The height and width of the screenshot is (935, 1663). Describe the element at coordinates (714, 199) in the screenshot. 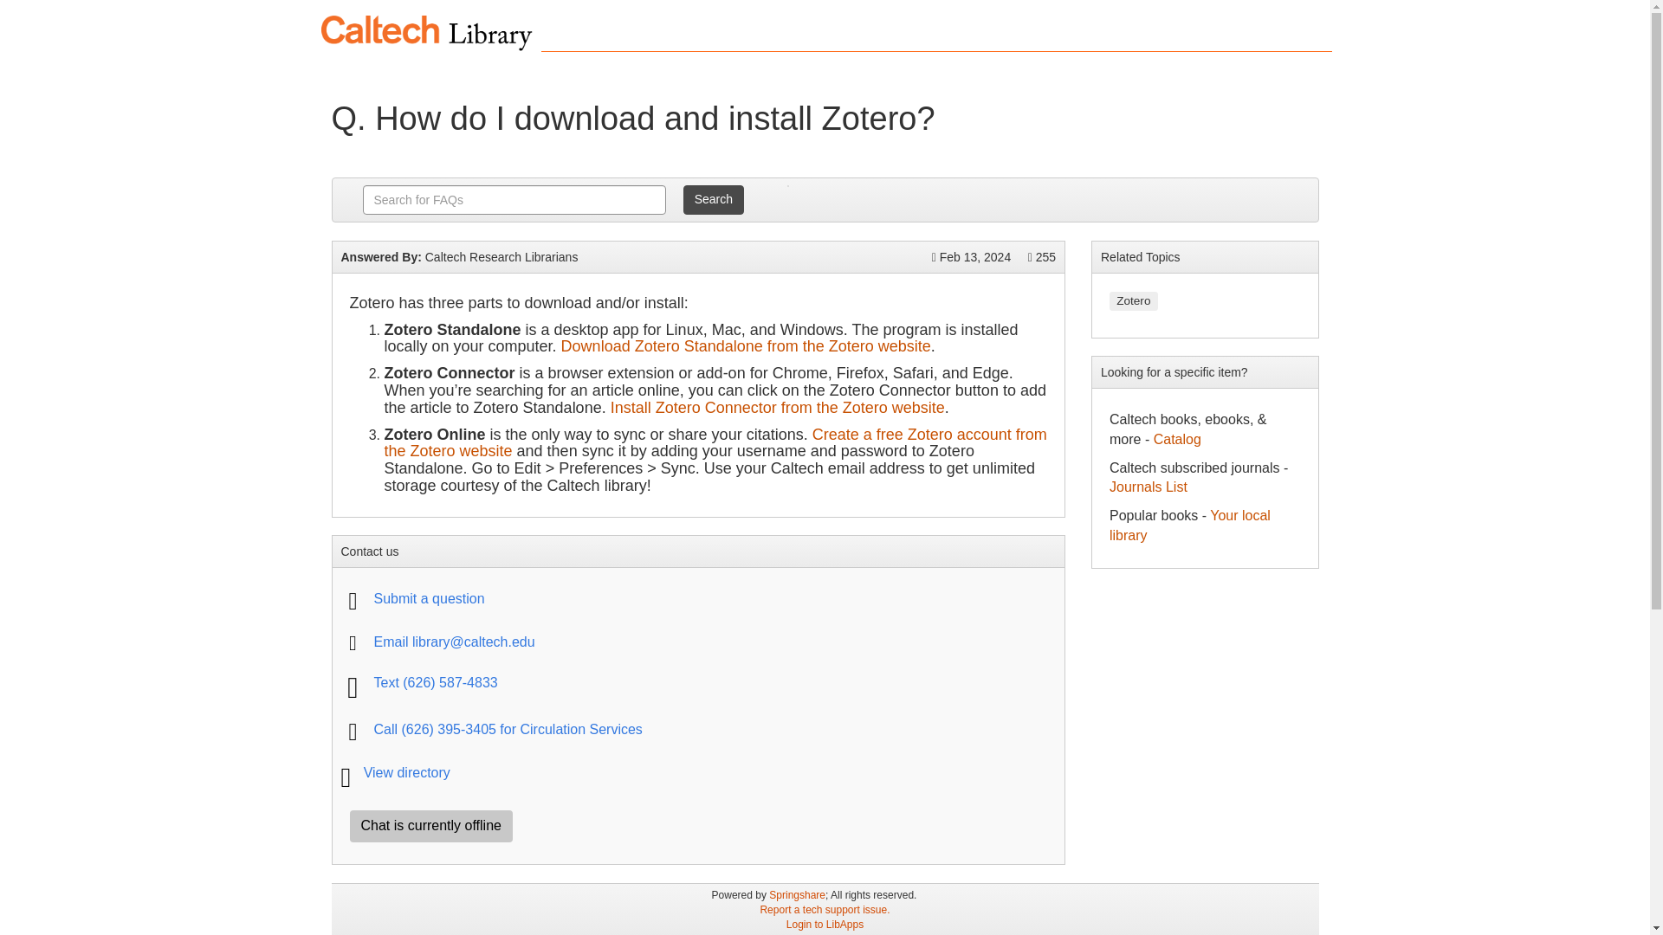

I see `Search` at that location.